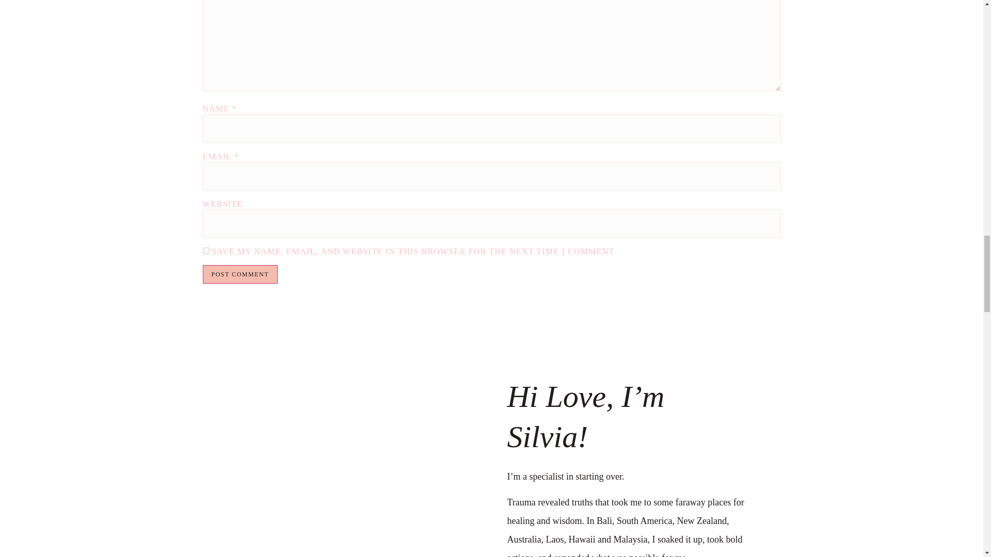 This screenshot has height=557, width=991. What do you see at coordinates (205, 251) in the screenshot?
I see `yes` at bounding box center [205, 251].